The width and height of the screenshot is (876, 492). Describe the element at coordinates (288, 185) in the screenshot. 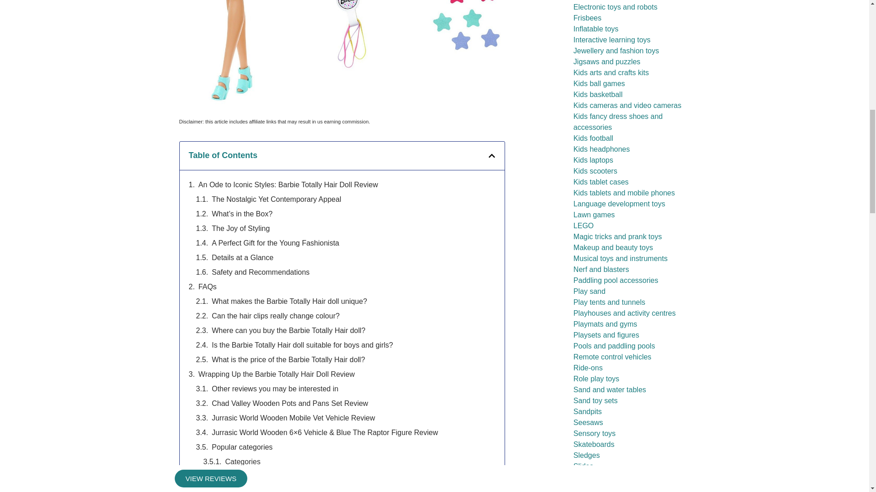

I see `An Ode to Iconic Styles: Barbie Totally Hair Doll Review` at that location.